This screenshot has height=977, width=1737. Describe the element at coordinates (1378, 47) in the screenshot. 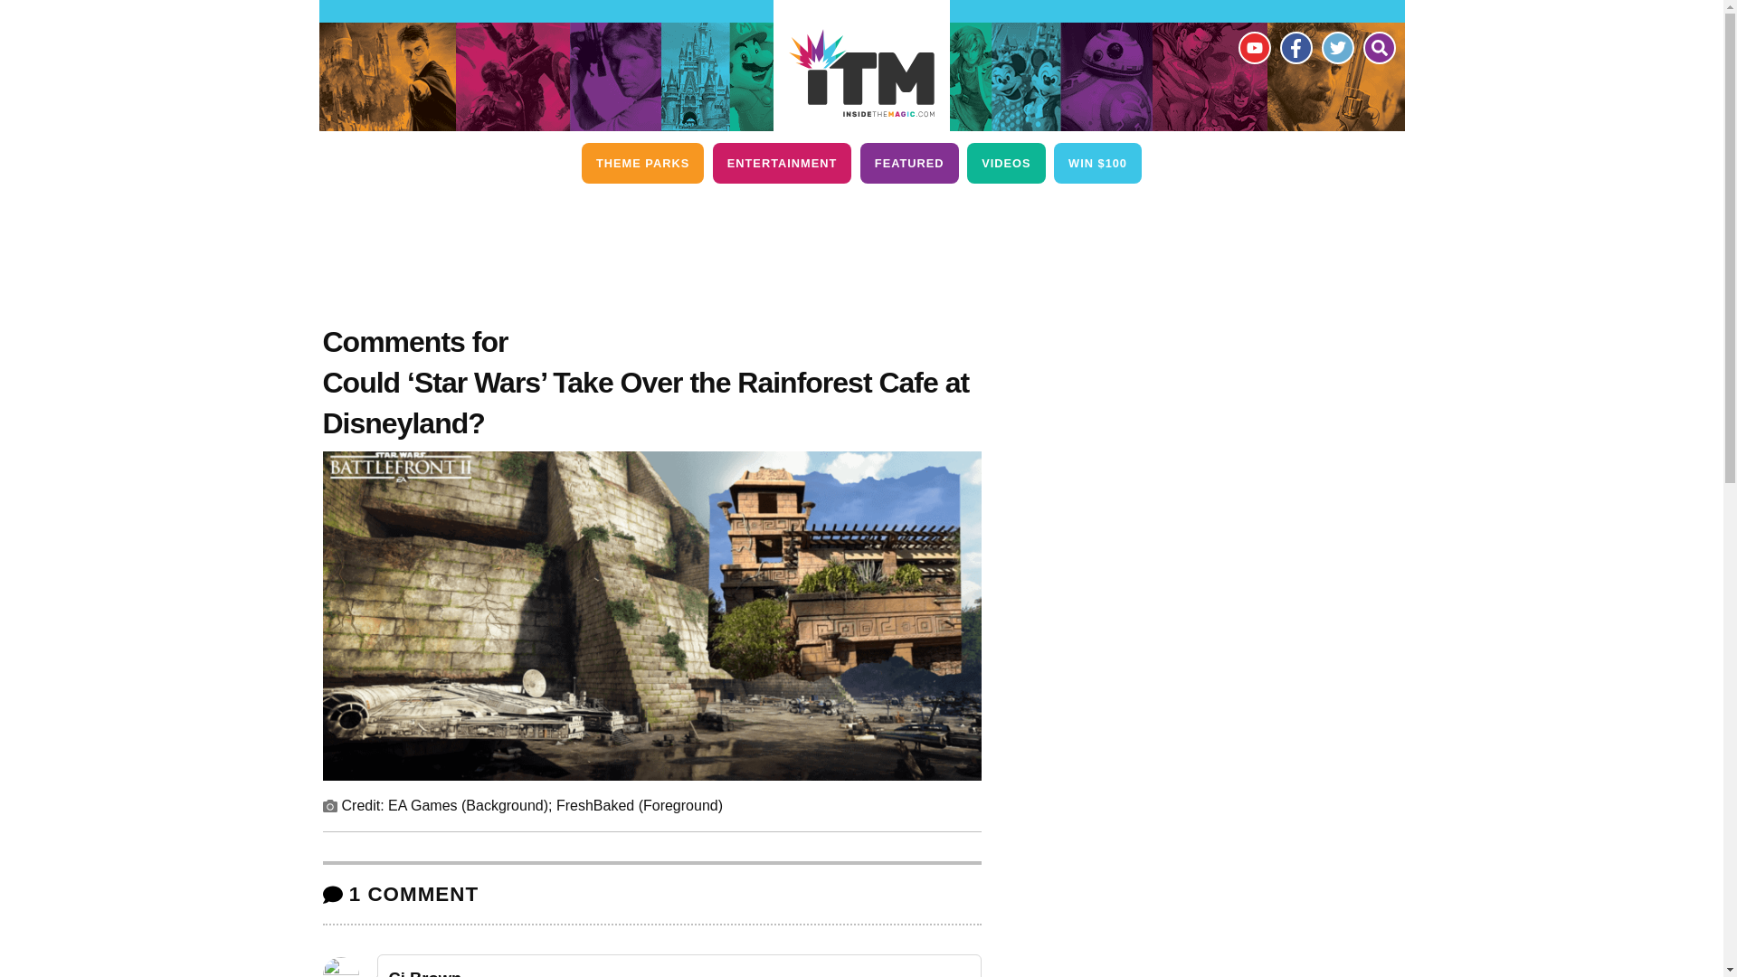

I see `Search` at that location.